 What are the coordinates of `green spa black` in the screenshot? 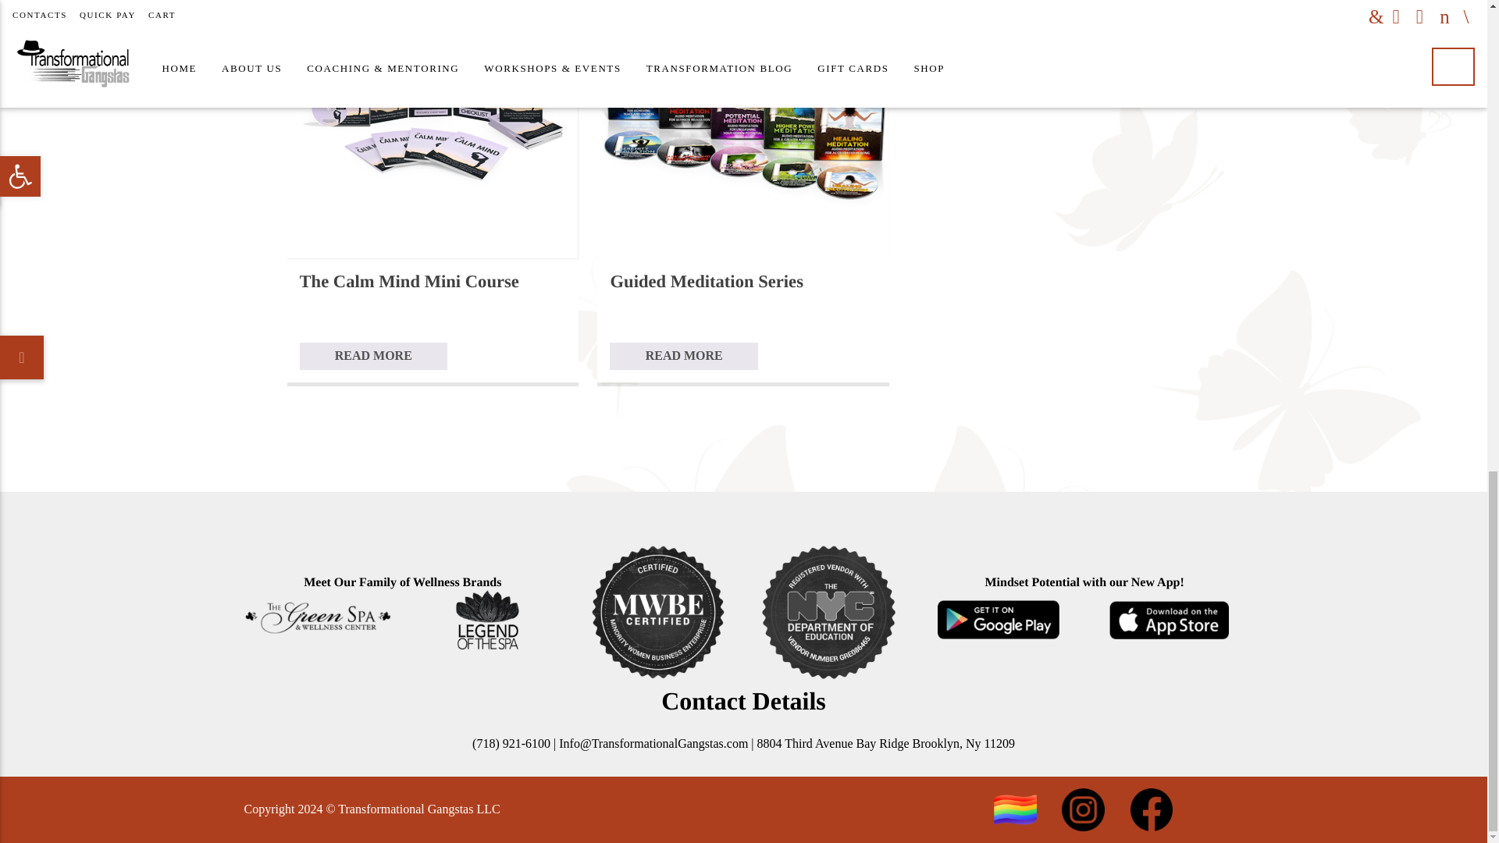 It's located at (316, 619).